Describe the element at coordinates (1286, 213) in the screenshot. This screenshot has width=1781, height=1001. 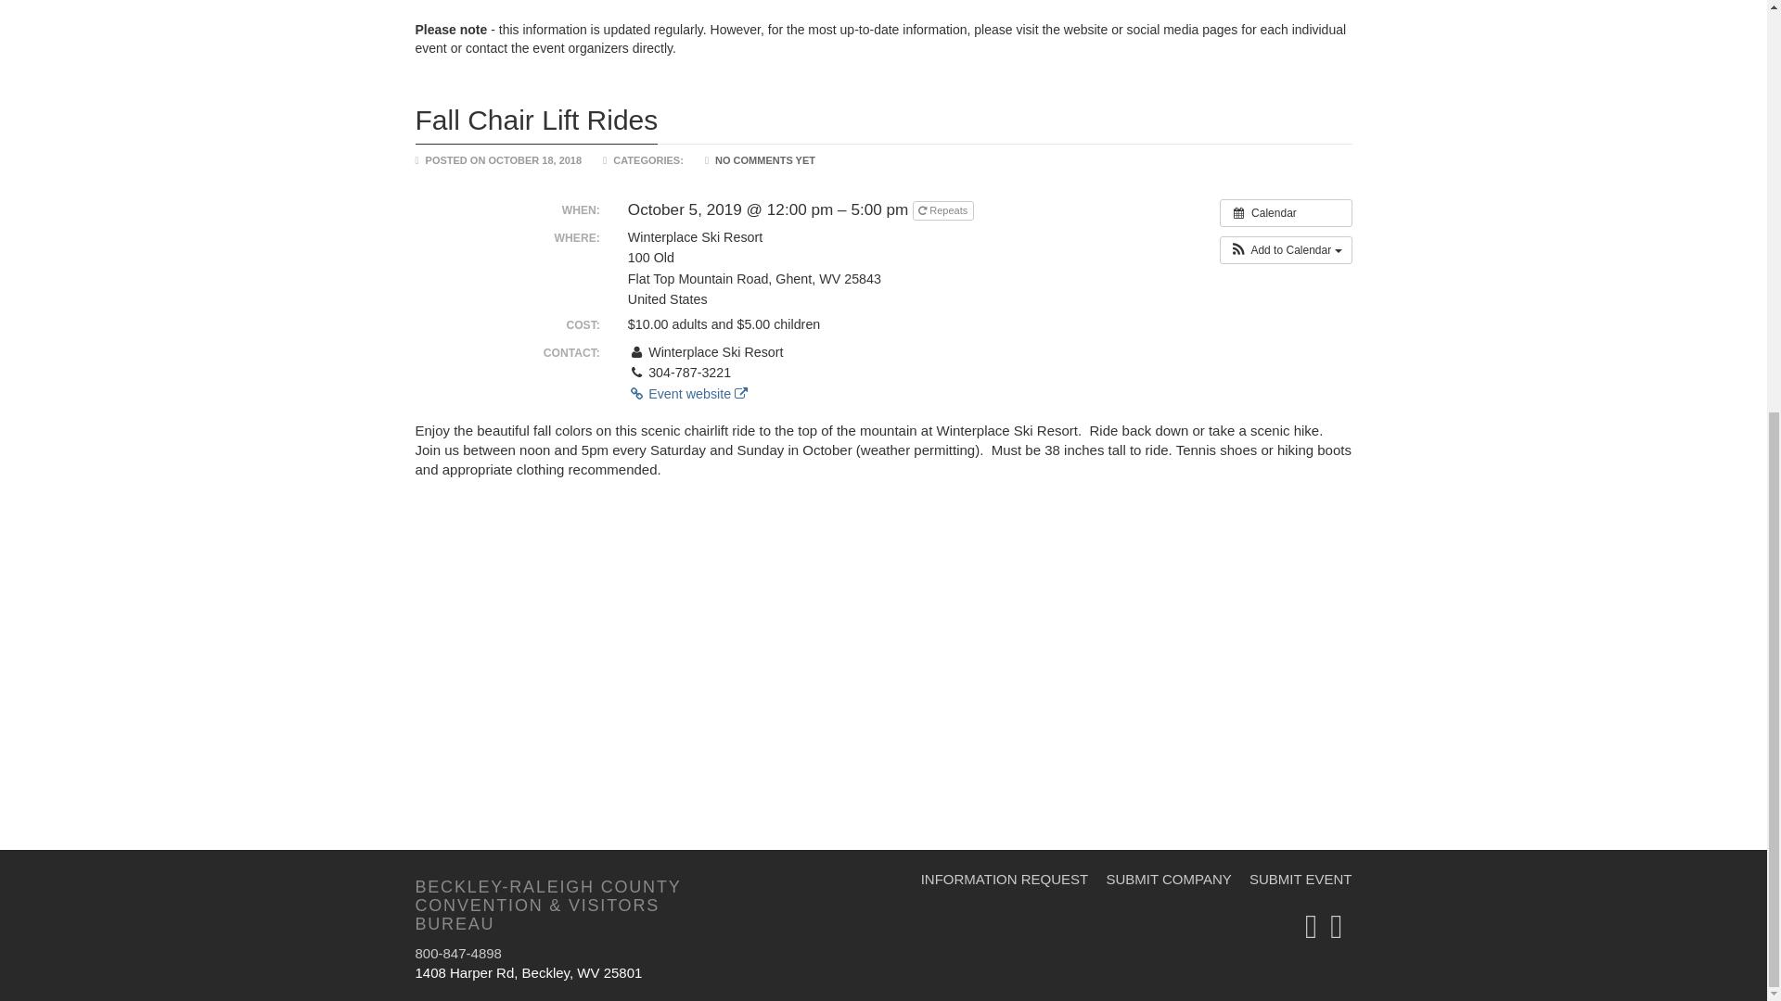
I see `View all events` at that location.